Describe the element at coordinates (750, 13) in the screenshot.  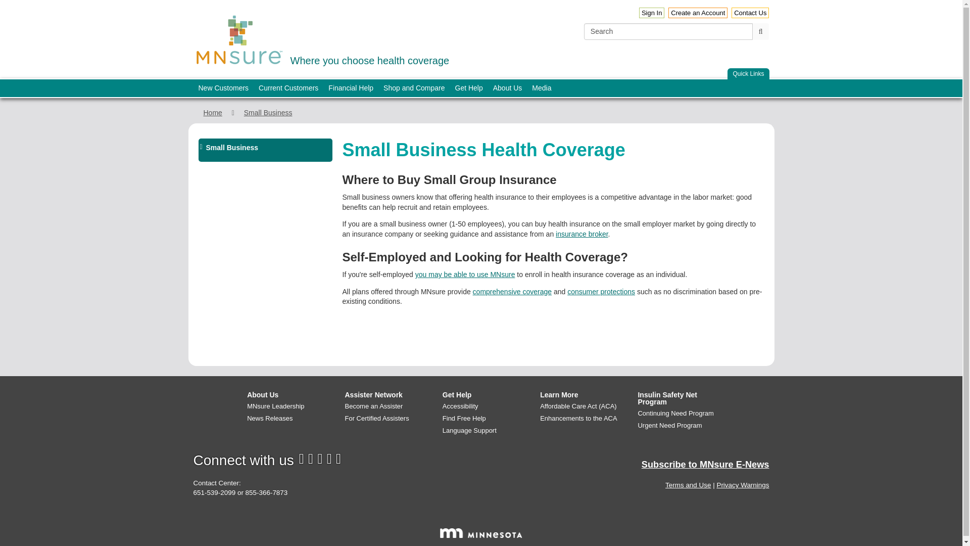
I see `Contact Us` at that location.